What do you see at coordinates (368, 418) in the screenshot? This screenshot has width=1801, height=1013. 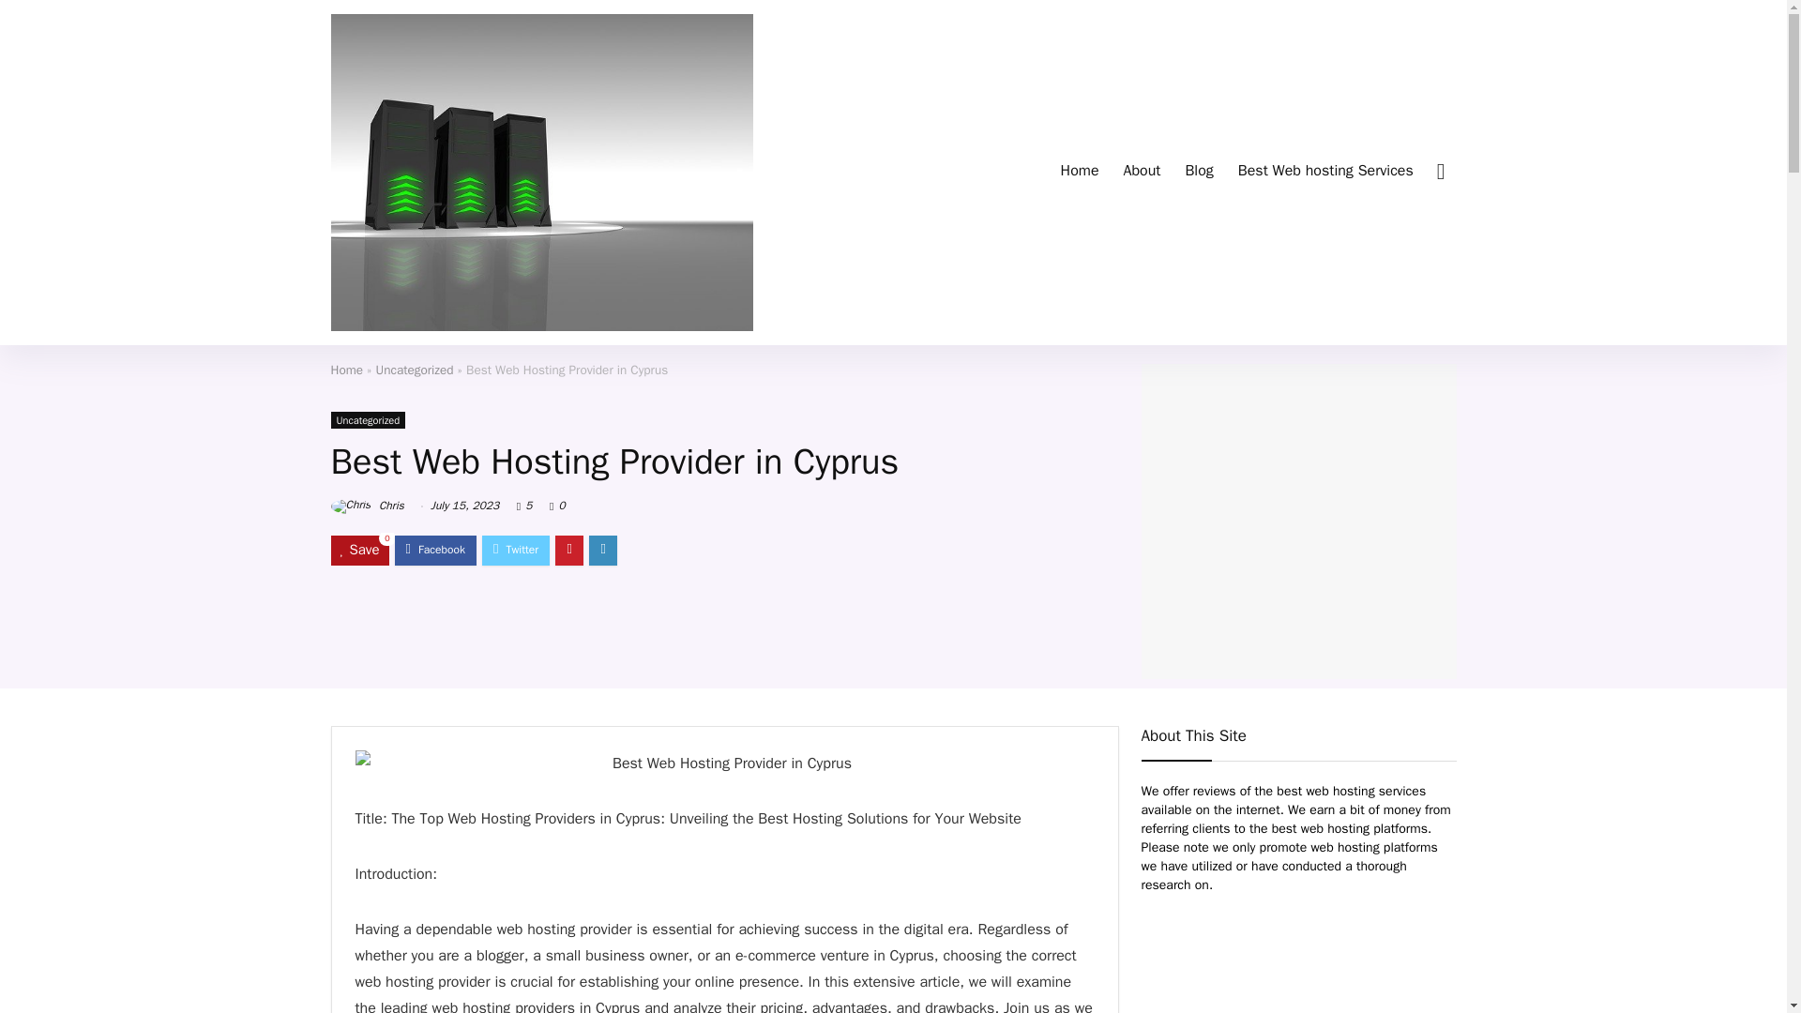 I see `View all posts in Uncategorized` at bounding box center [368, 418].